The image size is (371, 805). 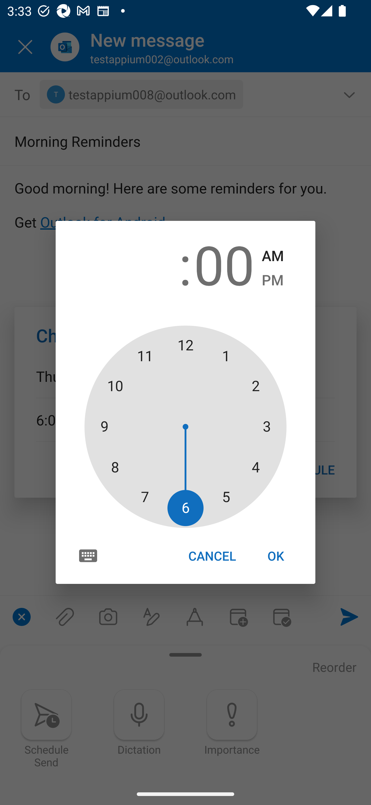 I want to click on OK, so click(x=276, y=556).